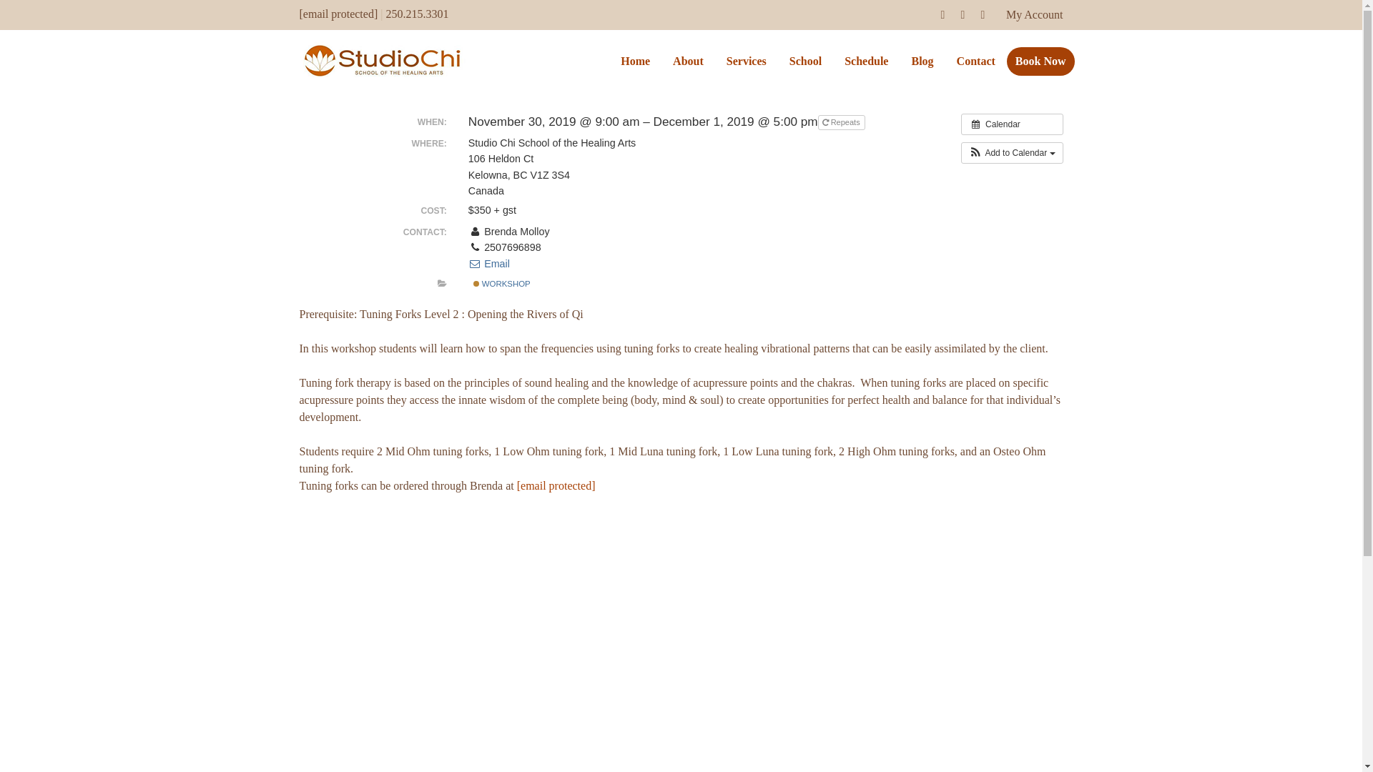 The width and height of the screenshot is (1373, 772). What do you see at coordinates (805, 61) in the screenshot?
I see `School` at bounding box center [805, 61].